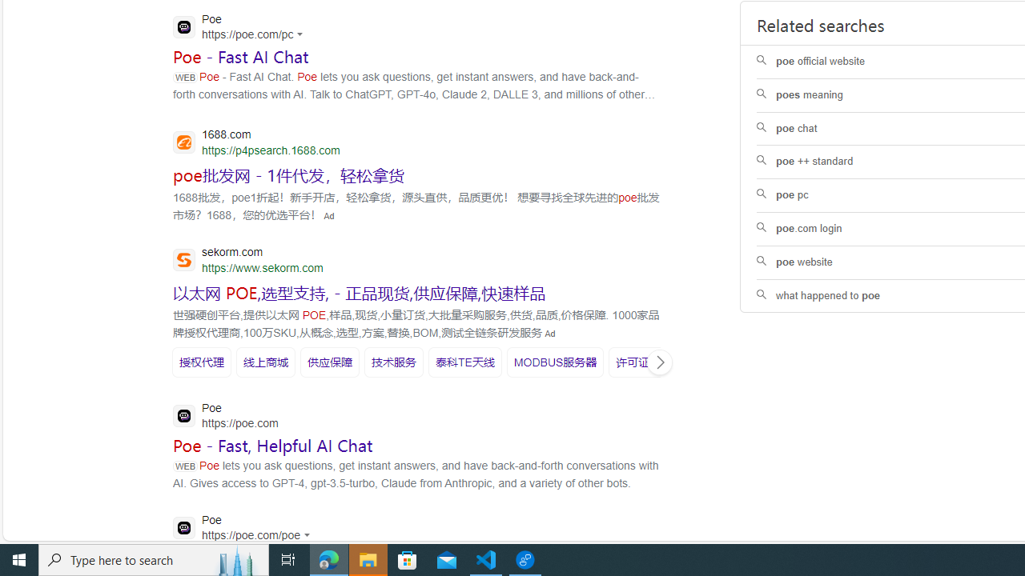 The height and width of the screenshot is (576, 1025). Describe the element at coordinates (555, 362) in the screenshot. I see `SERP,5600` at that location.